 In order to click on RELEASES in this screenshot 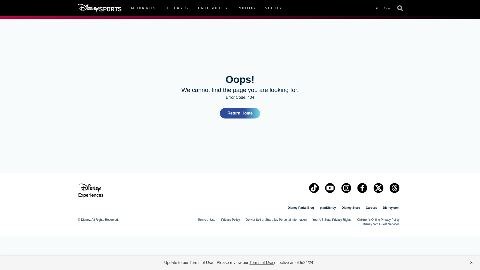, I will do `click(206, 8)`.